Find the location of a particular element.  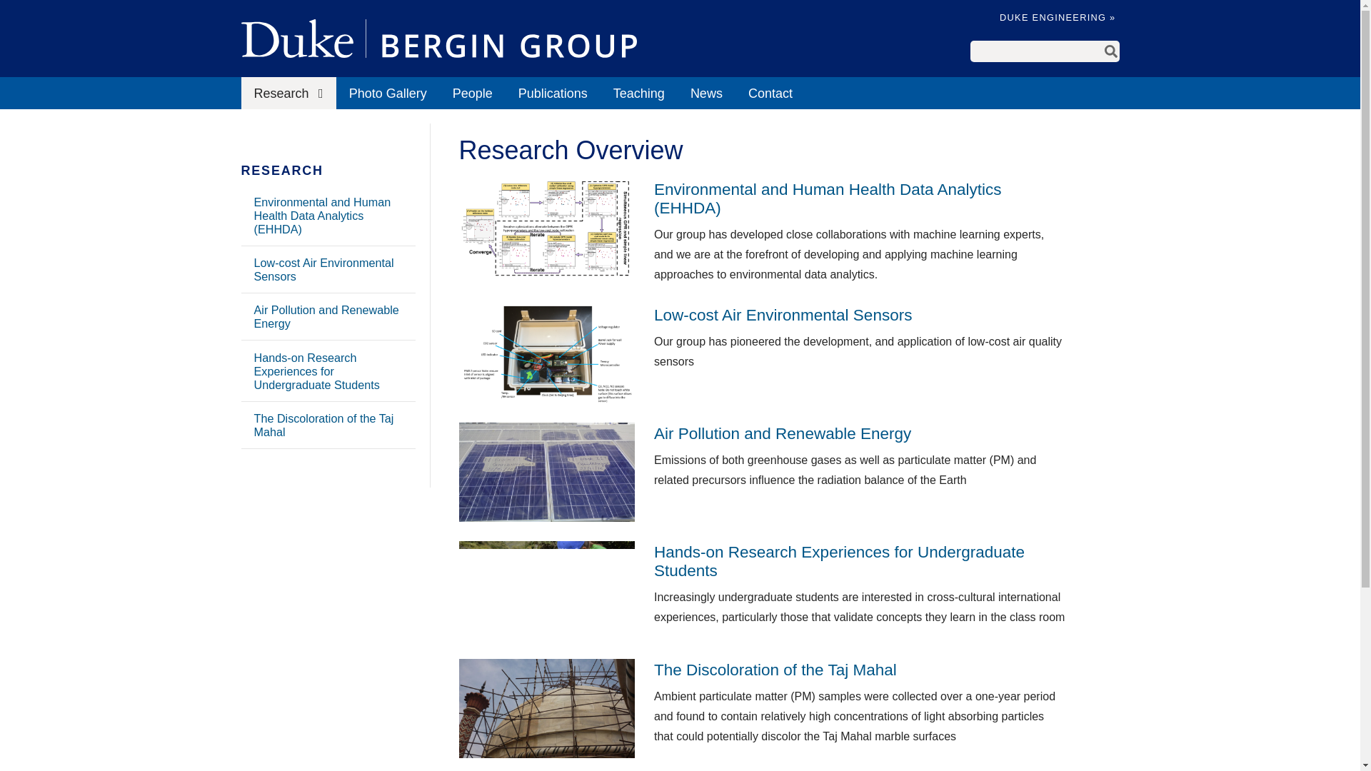

Photo Gallery is located at coordinates (388, 93).